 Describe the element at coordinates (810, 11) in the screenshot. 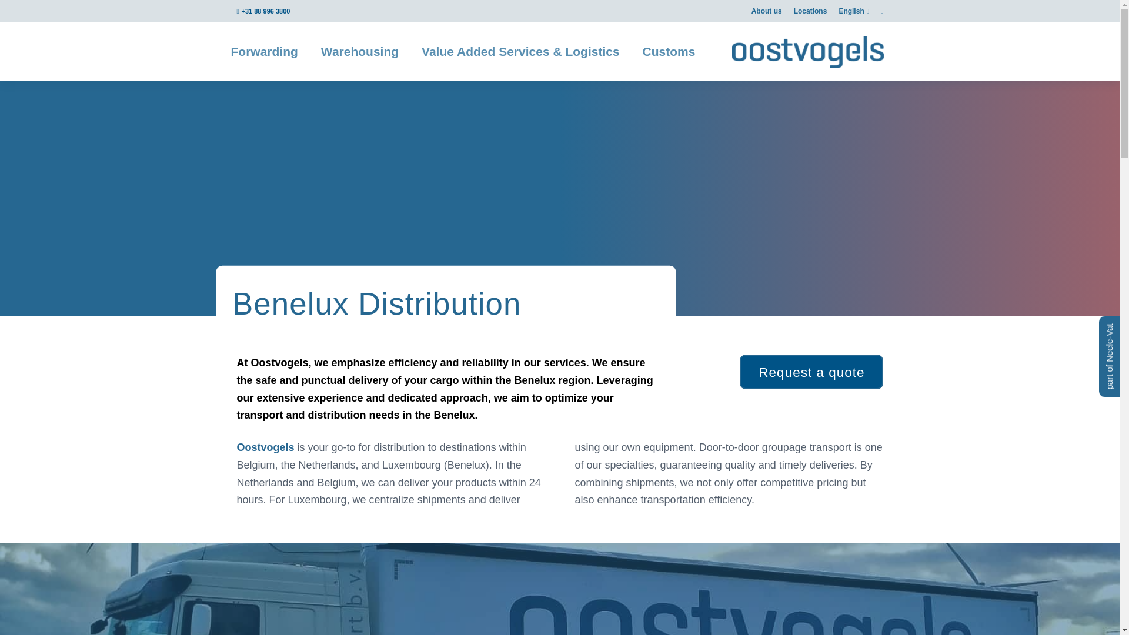

I see `Locations` at that location.